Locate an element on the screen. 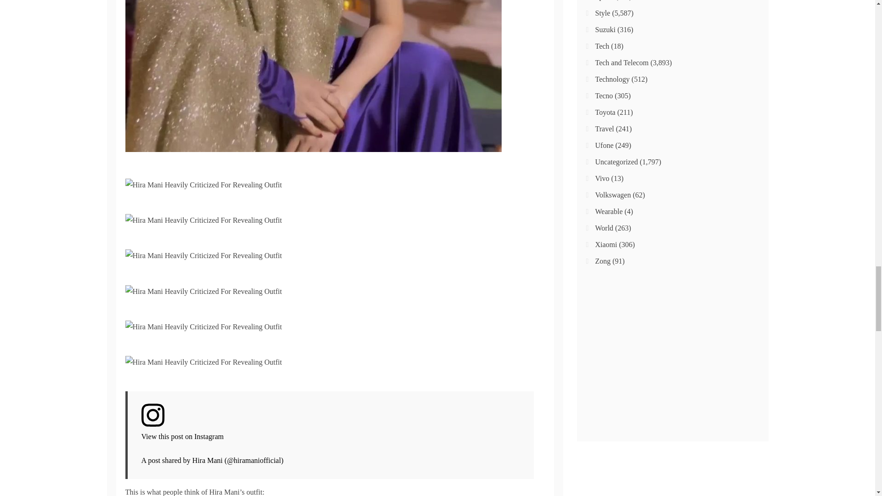 This screenshot has width=882, height=496. Hira Mani Heavily Criticized For Revealing Outfit is located at coordinates (203, 362).